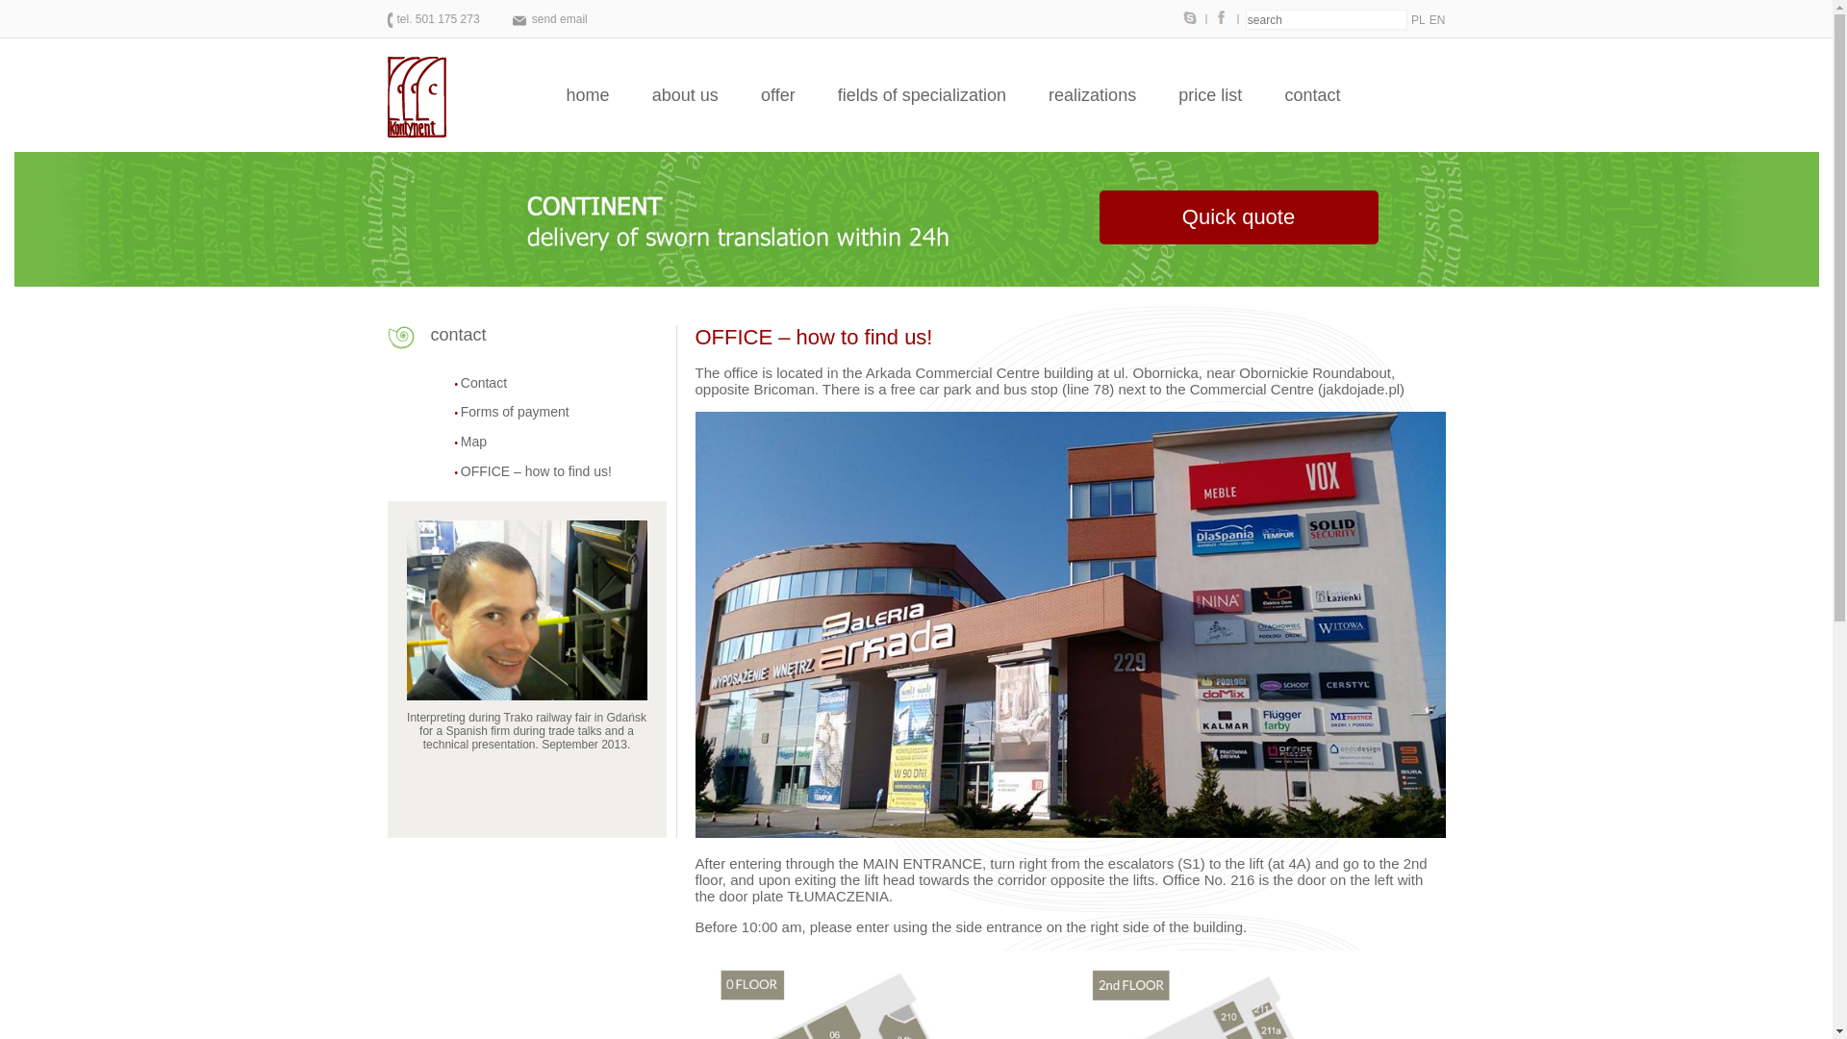  I want to click on Forms of payment, so click(504, 412).